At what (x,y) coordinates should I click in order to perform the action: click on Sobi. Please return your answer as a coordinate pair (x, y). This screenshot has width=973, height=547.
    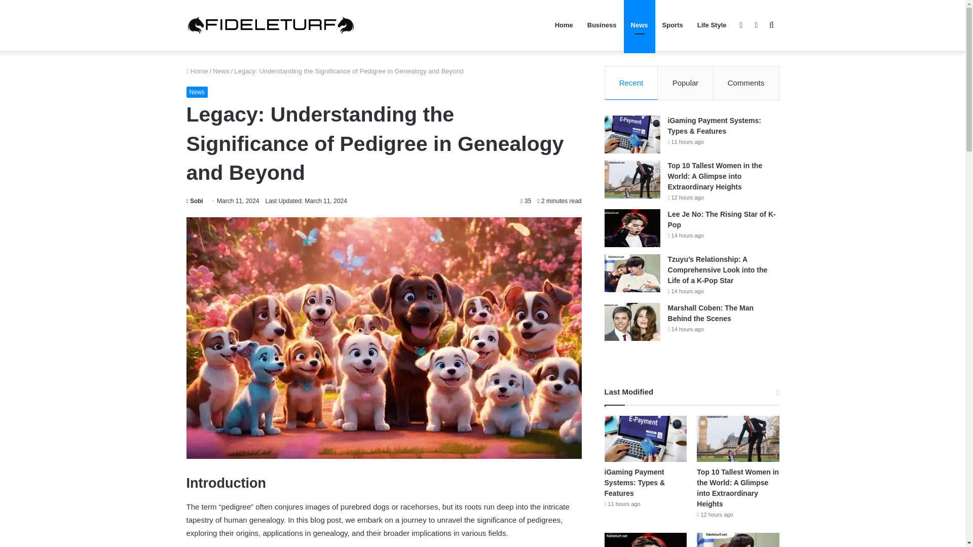
    Looking at the image, I should click on (195, 201).